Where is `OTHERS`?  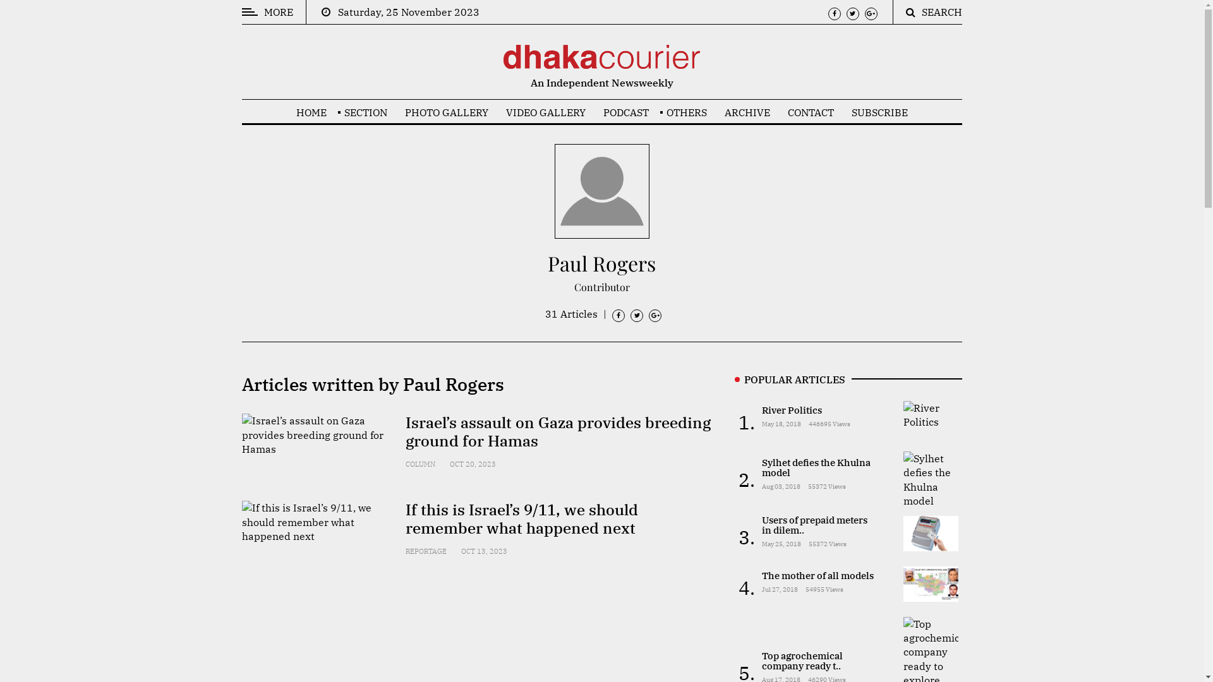 OTHERS is located at coordinates (686, 112).